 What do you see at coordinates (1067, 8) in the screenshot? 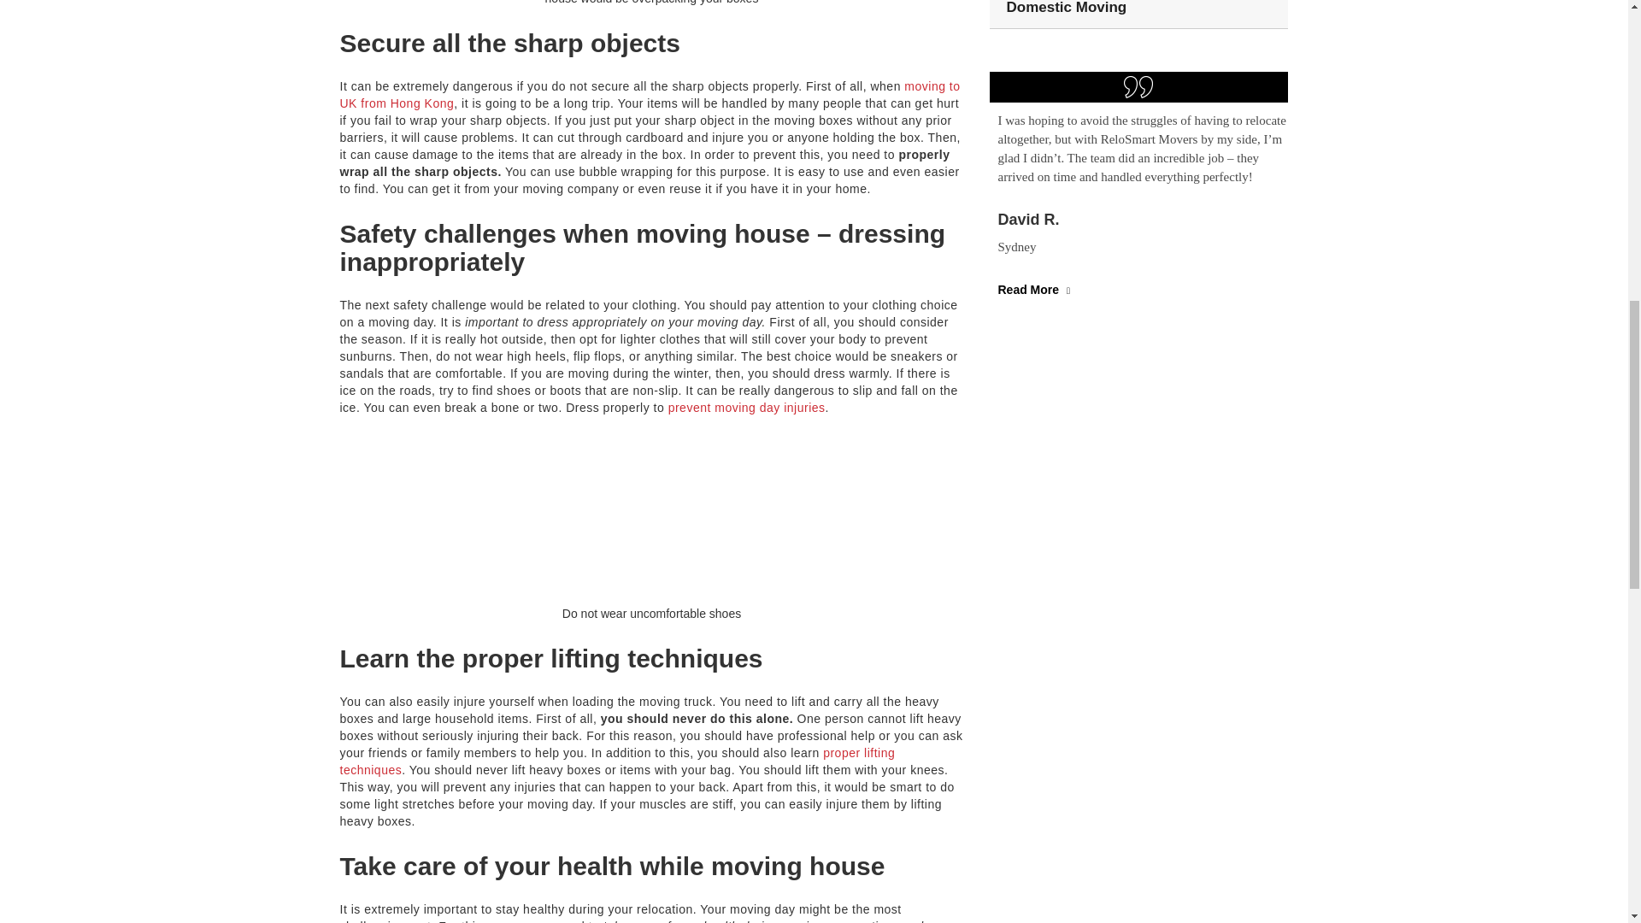
I see `Domestic Moving` at bounding box center [1067, 8].